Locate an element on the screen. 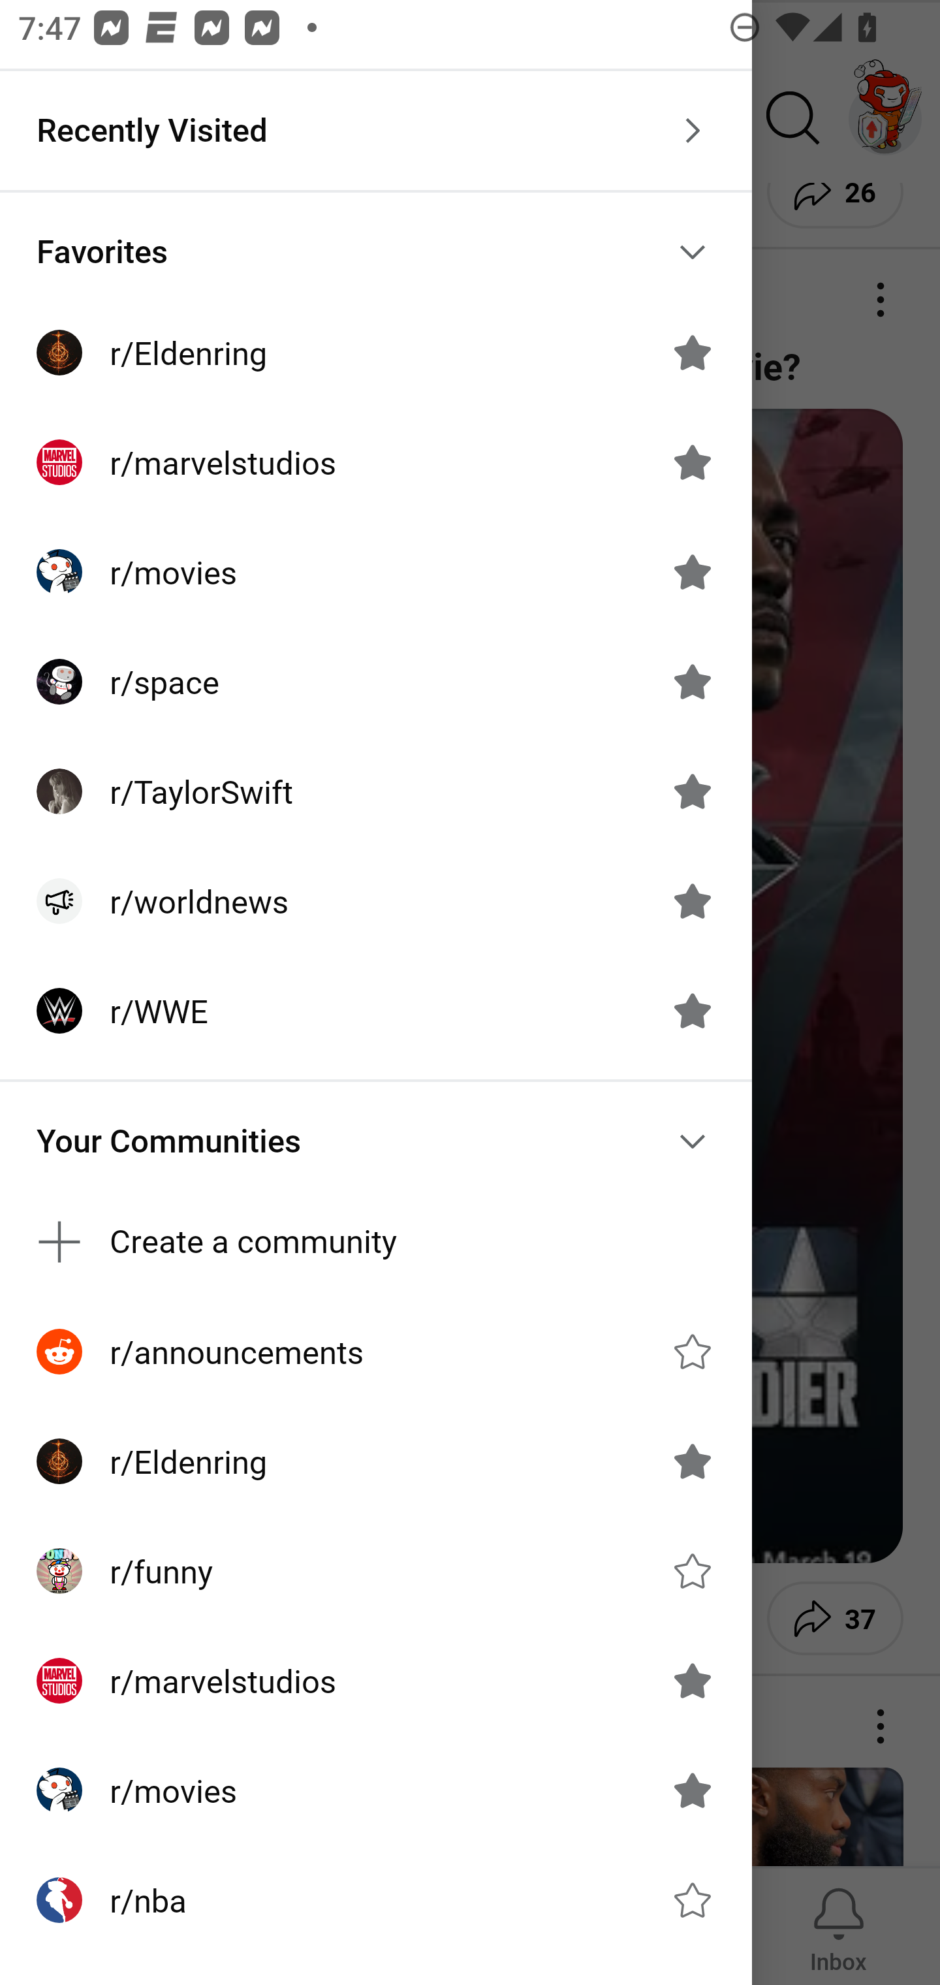 The image size is (940, 1985). Favorites is located at coordinates (376, 252).